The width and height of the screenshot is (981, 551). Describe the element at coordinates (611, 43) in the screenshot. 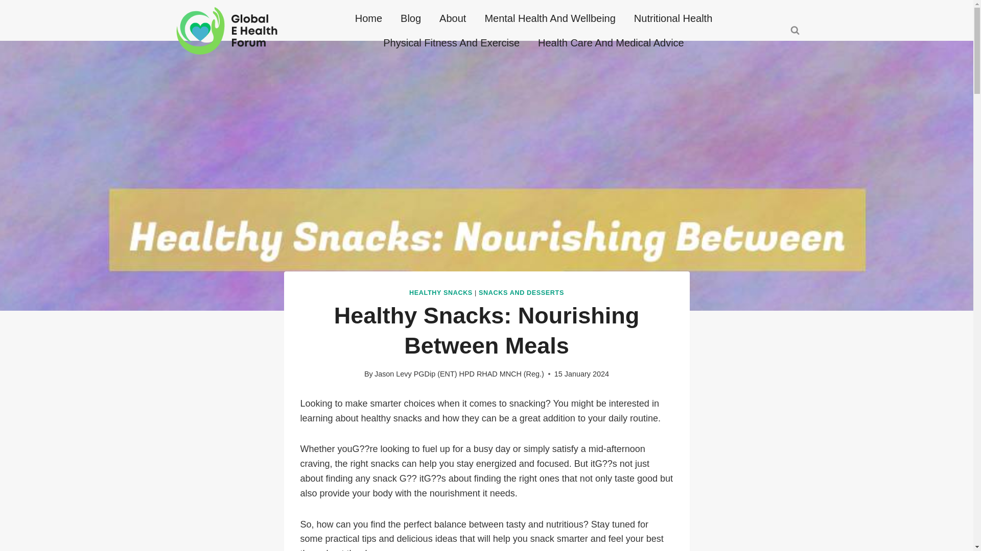

I see `Health Care And Medical Advice` at that location.